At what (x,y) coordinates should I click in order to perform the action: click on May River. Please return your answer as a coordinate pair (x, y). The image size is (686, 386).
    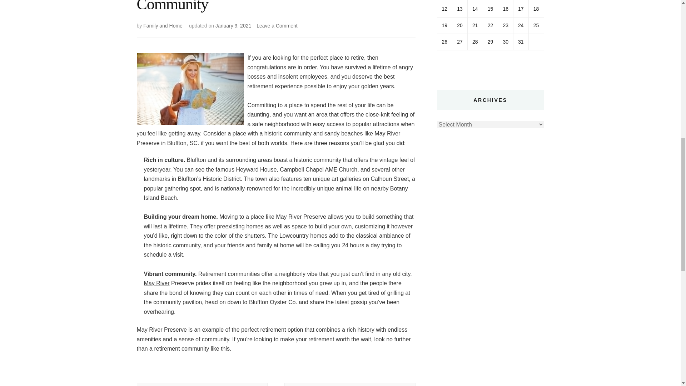
    Looking at the image, I should click on (156, 283).